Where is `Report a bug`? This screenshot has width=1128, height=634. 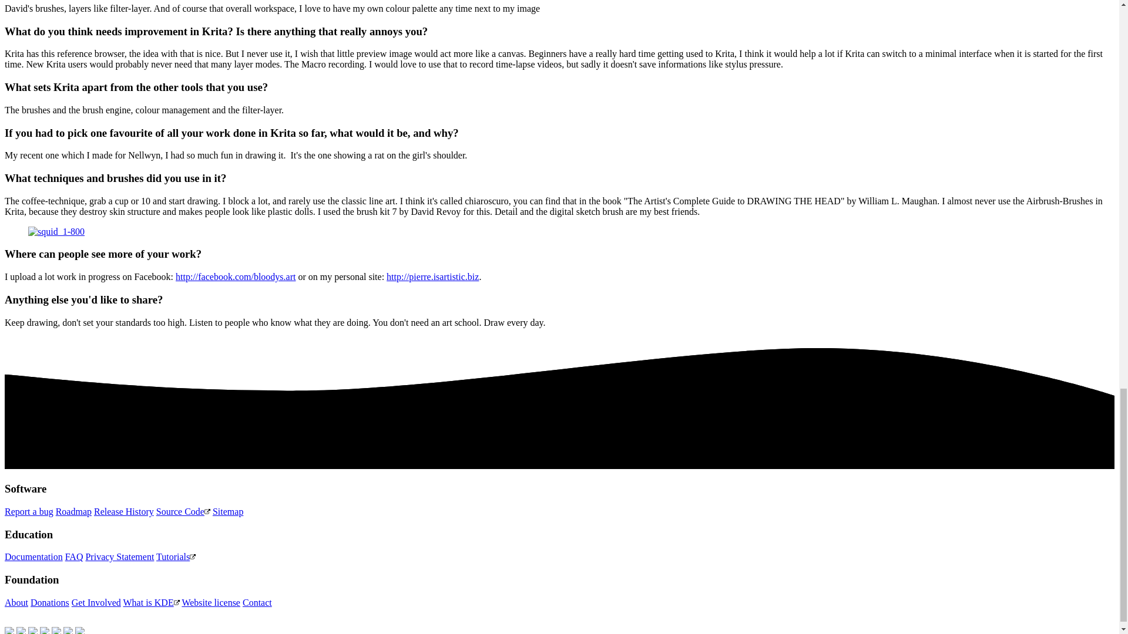 Report a bug is located at coordinates (28, 511).